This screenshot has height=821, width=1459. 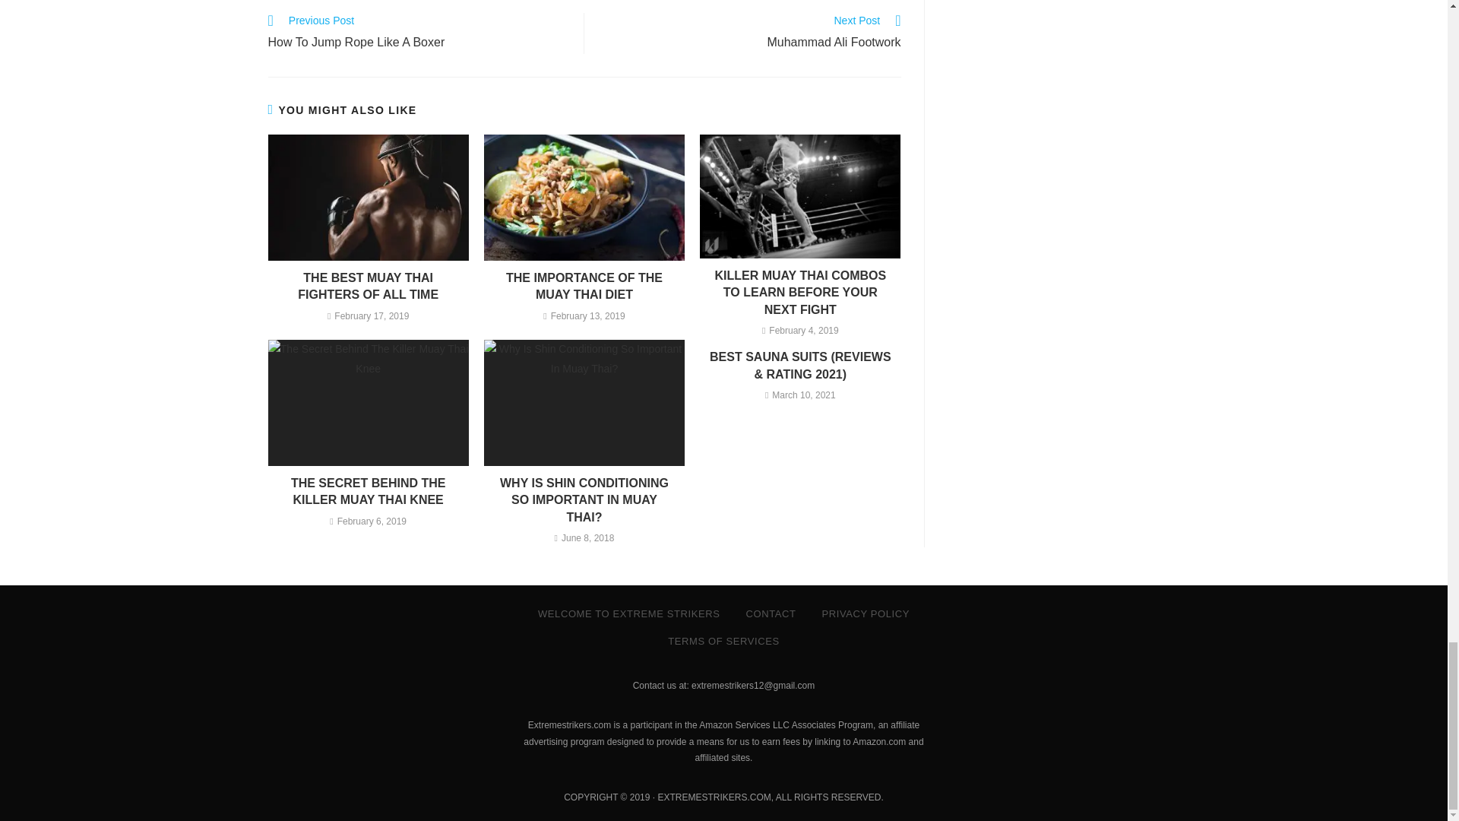 I want to click on Killer Muay Thai Combos To Learn Before Your Next Fight, so click(x=368, y=287).